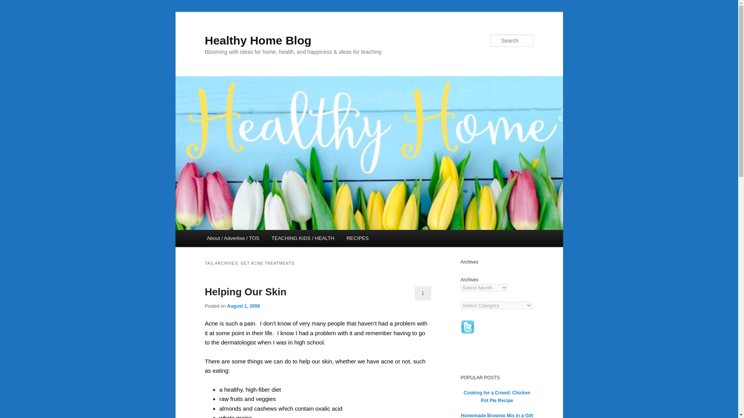 This screenshot has width=744, height=418. What do you see at coordinates (497, 416) in the screenshot?
I see `Homemade Brownie Mix in a Gift Jar` at bounding box center [497, 416].